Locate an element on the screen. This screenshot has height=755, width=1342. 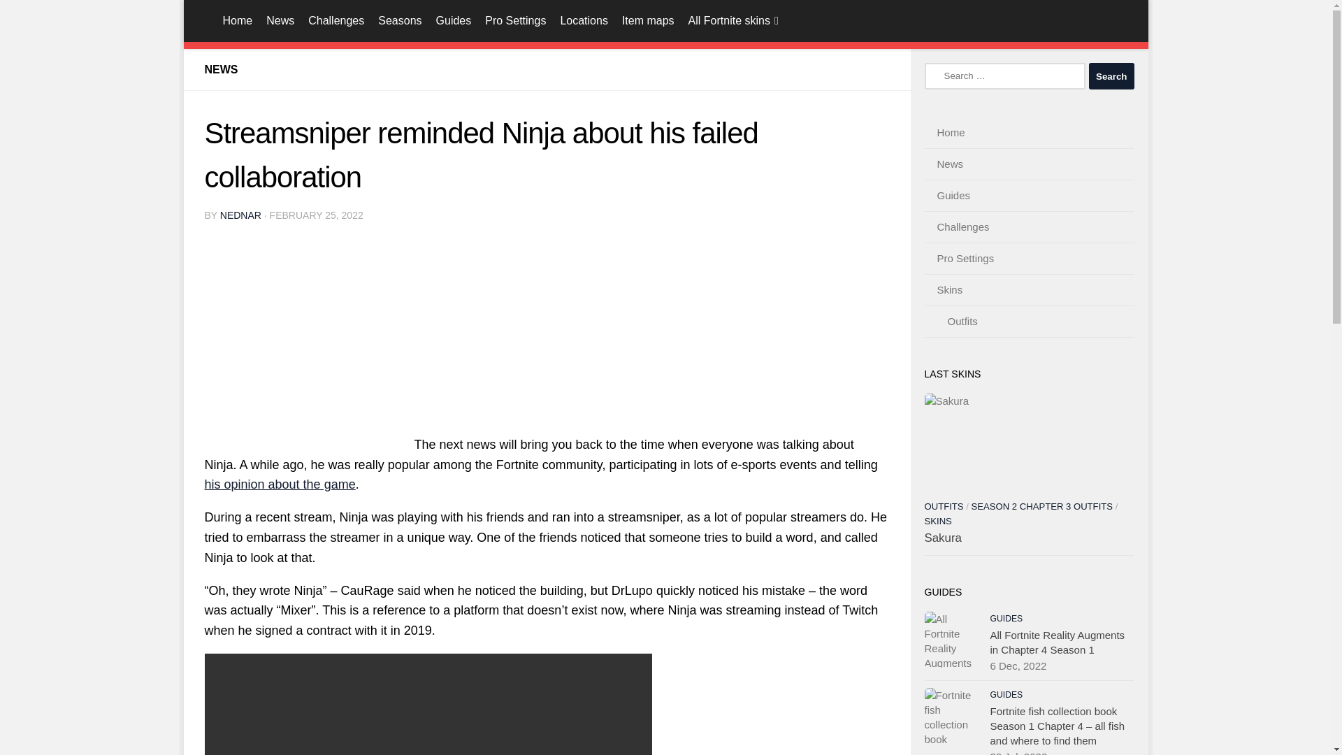
Streamsniper reminded Ninja about his failed collaboration   is located at coordinates (308, 344).